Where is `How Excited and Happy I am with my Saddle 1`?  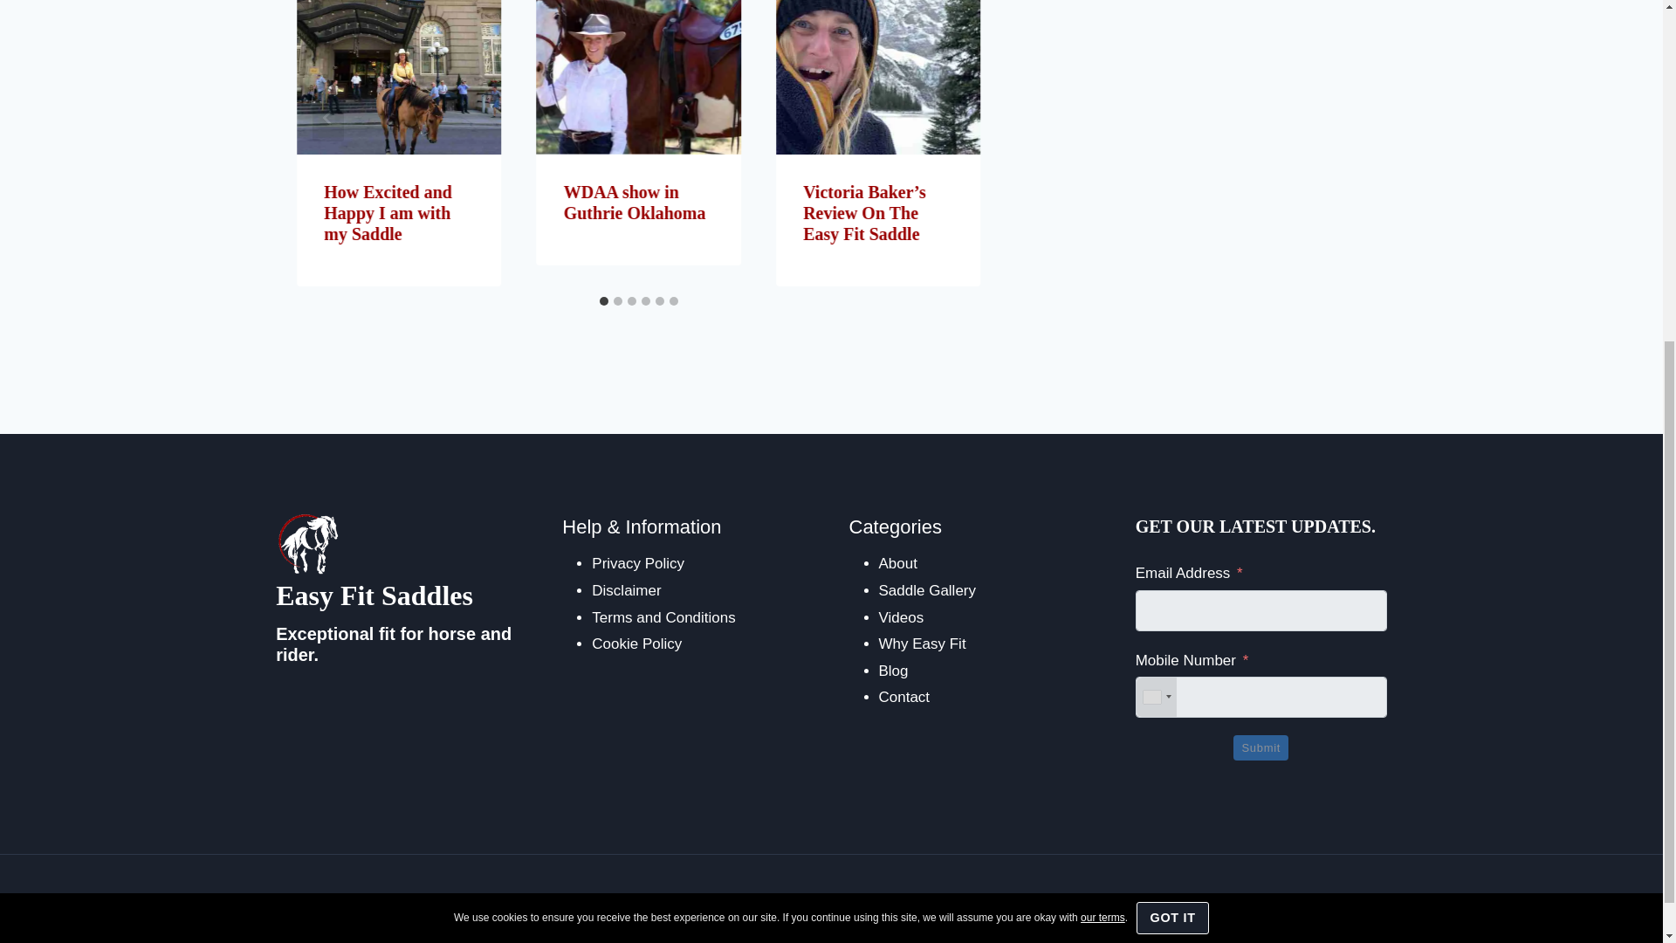 How Excited and Happy I am with my Saddle 1 is located at coordinates (398, 77).